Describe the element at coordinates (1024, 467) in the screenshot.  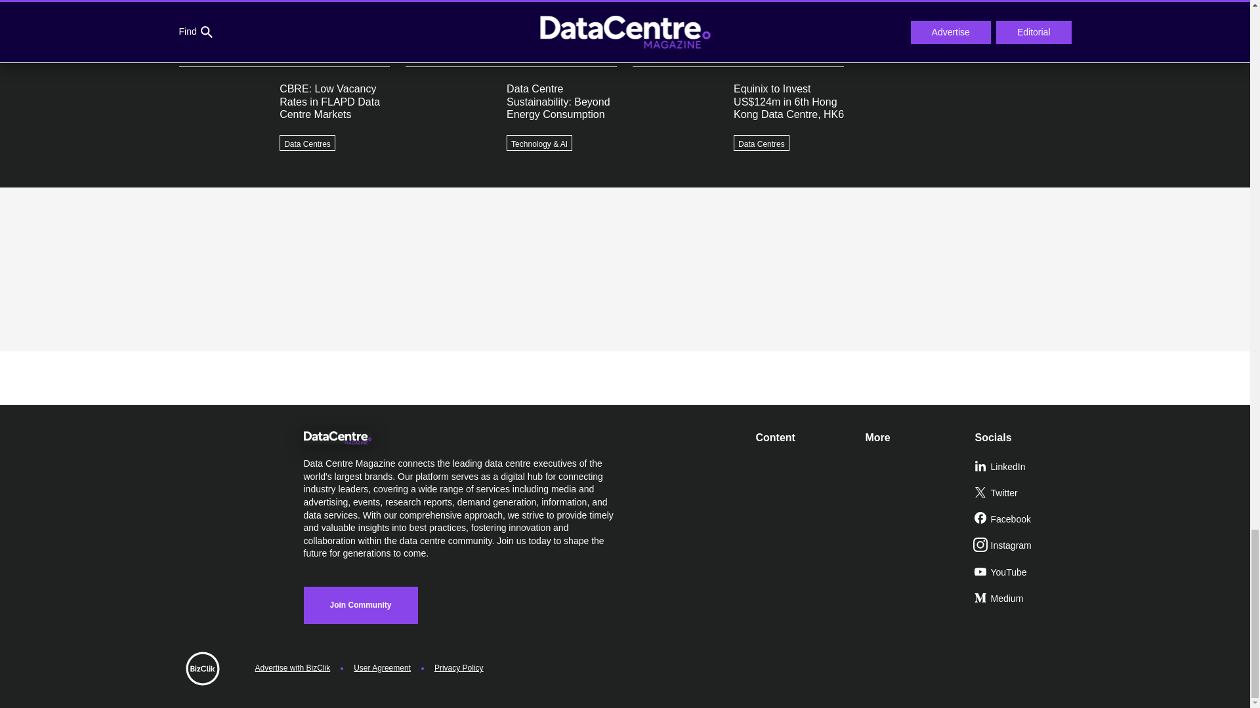
I see `LinkedIn` at that location.